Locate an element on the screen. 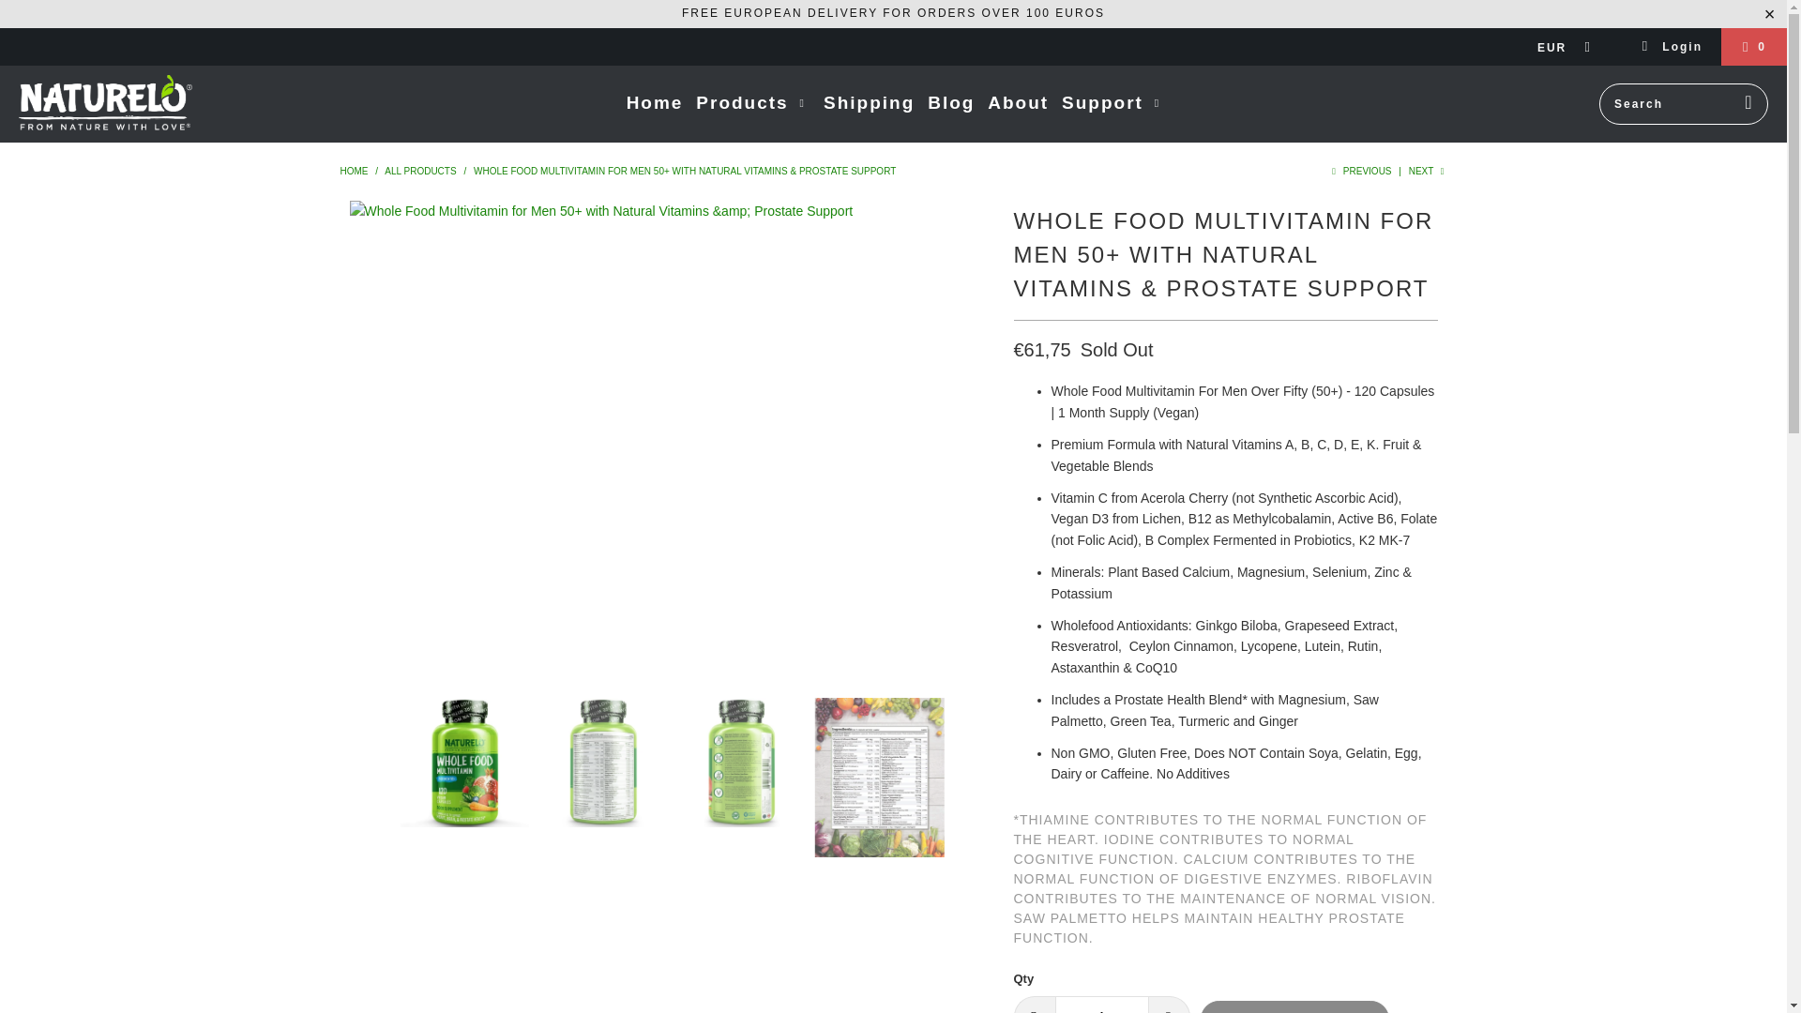 This screenshot has width=1801, height=1013. NATURELO is located at coordinates (353, 171).